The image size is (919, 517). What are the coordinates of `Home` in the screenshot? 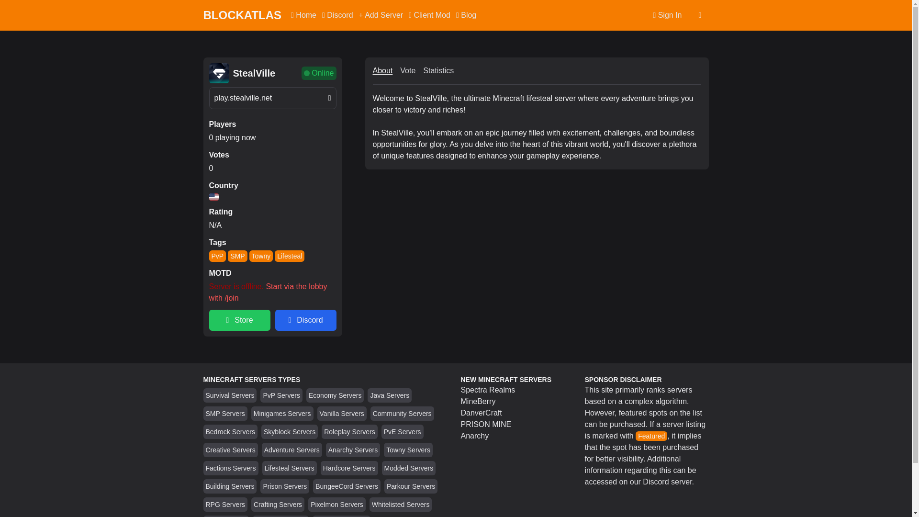 It's located at (303, 15).